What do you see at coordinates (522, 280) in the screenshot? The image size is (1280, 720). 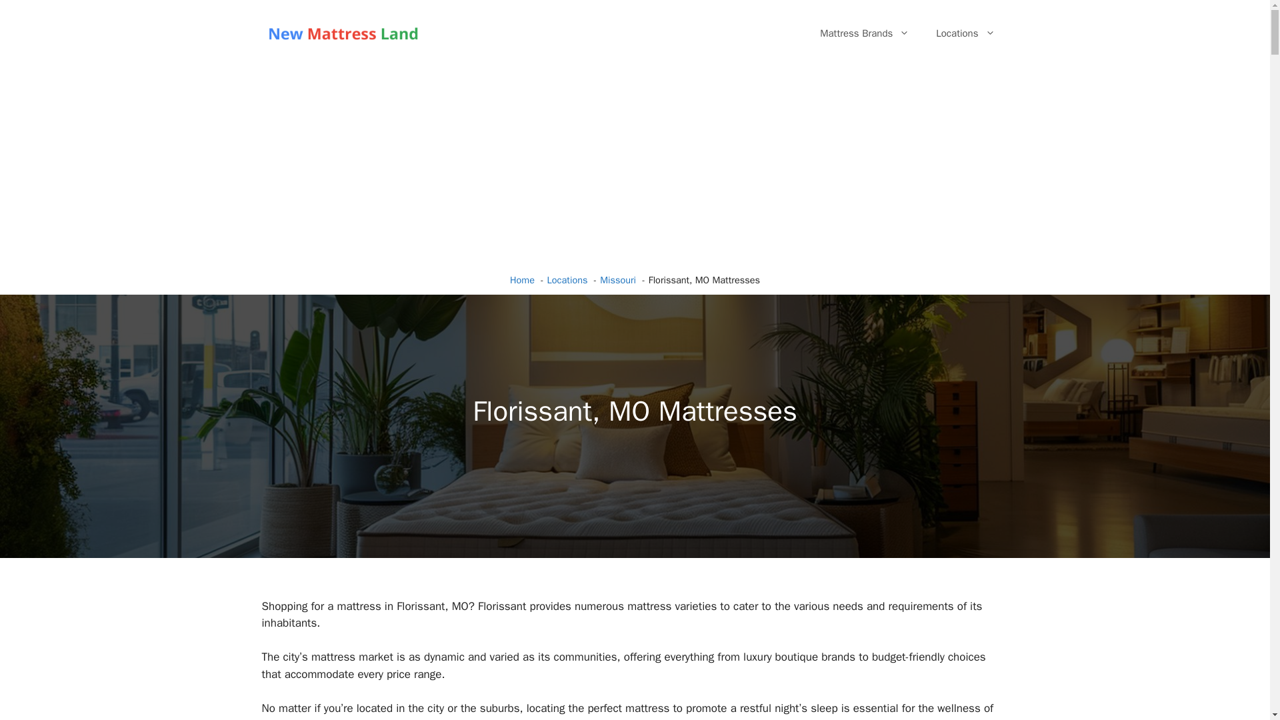 I see `Home` at bounding box center [522, 280].